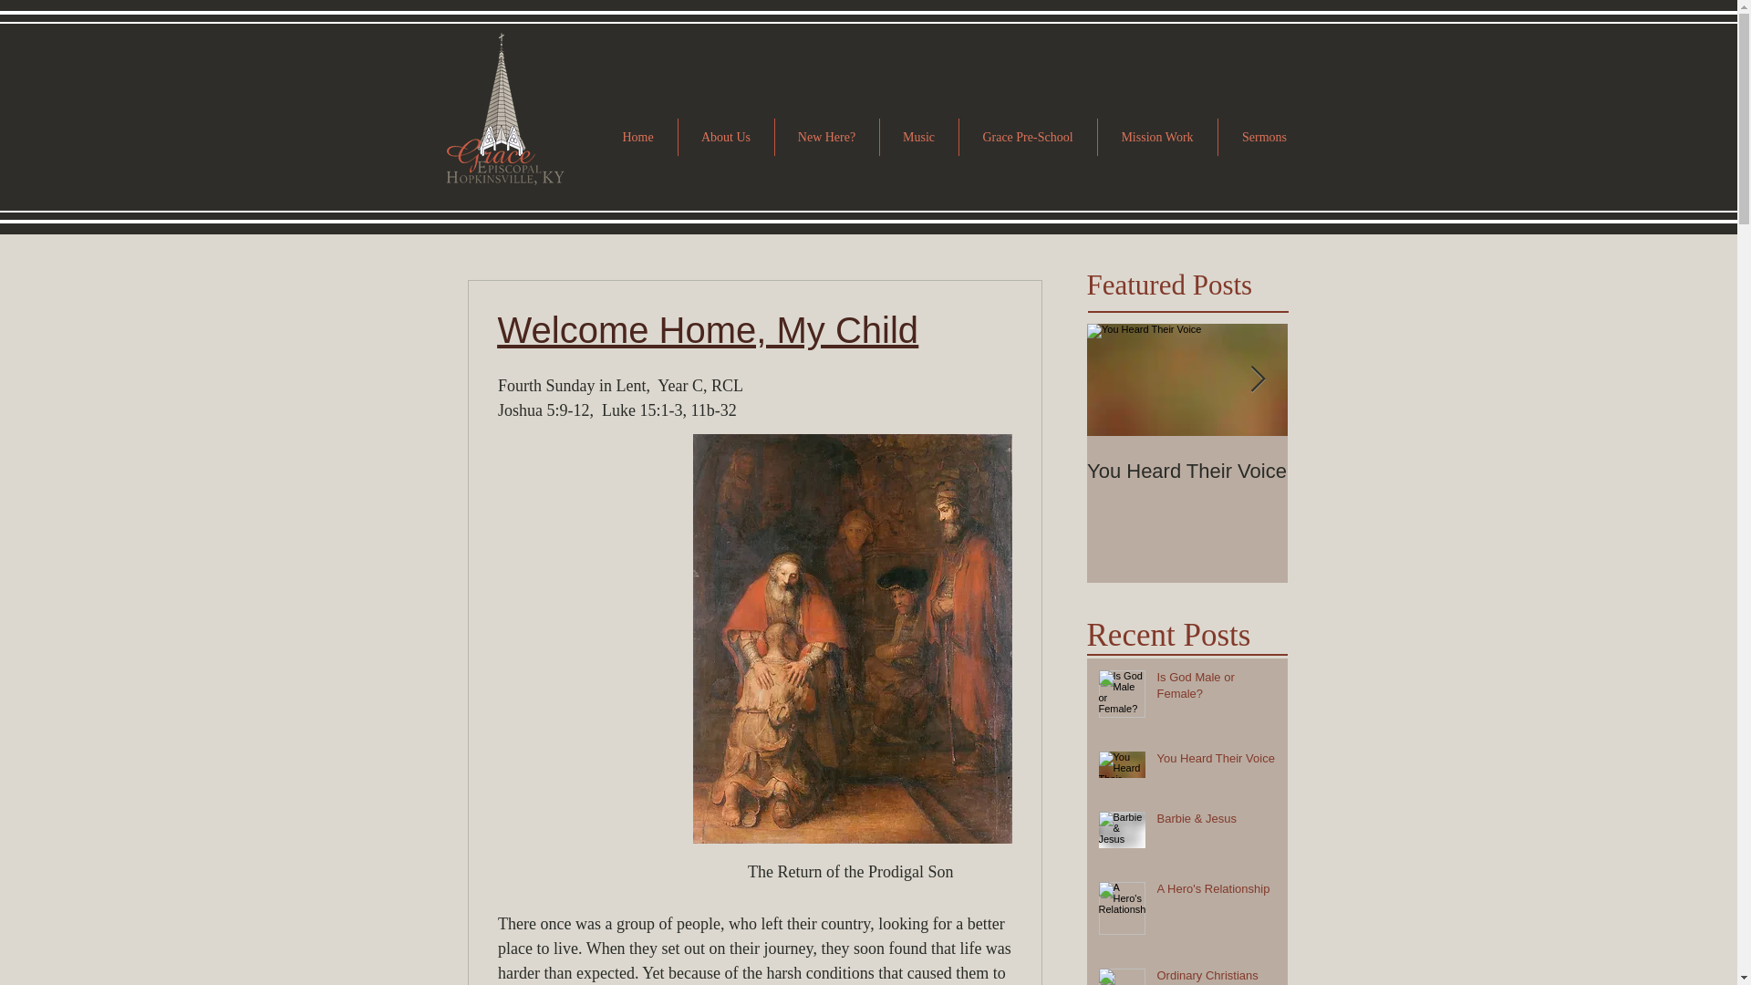 This screenshot has width=1751, height=985. Describe the element at coordinates (1589, 472) in the screenshot. I see `Ordinary Christians` at that location.